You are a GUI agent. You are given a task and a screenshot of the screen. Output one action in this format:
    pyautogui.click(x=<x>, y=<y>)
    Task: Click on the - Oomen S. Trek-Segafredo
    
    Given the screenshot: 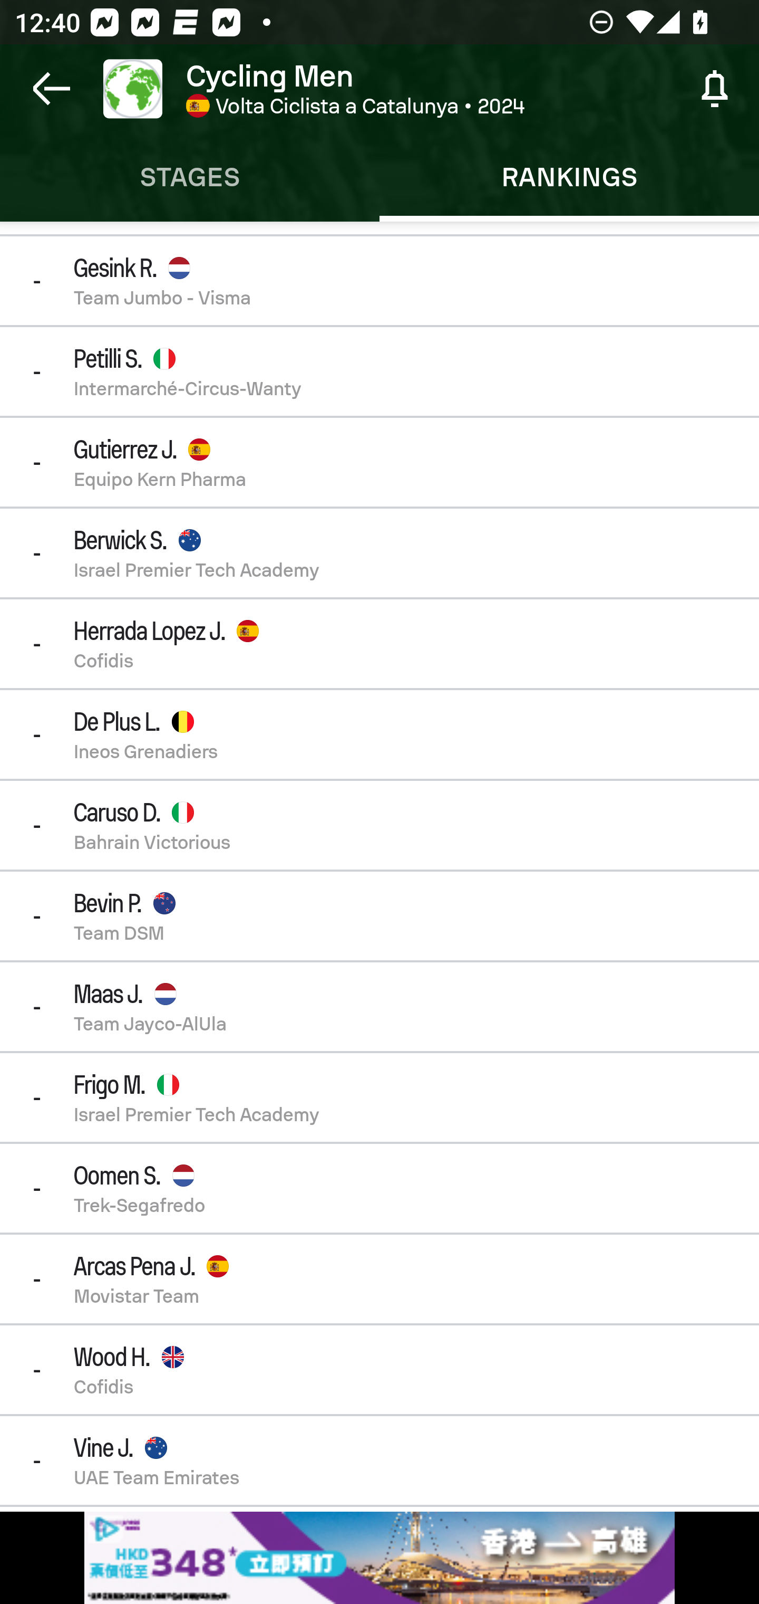 What is the action you would take?
    pyautogui.click(x=379, y=1187)
    